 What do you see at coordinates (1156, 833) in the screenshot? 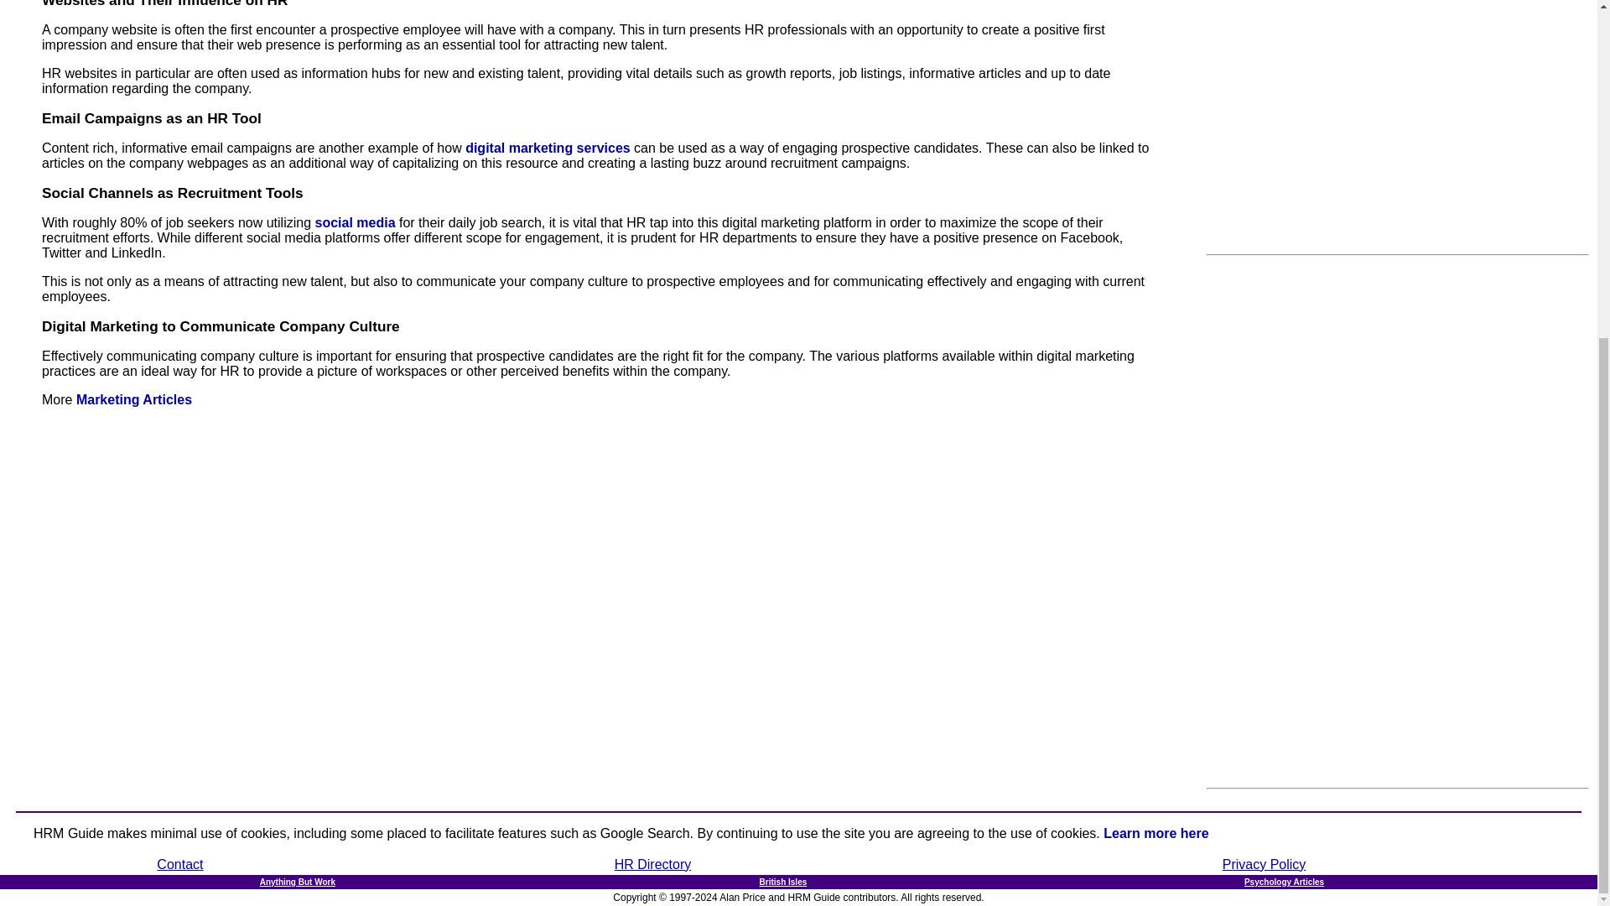
I see `Learn more here` at bounding box center [1156, 833].